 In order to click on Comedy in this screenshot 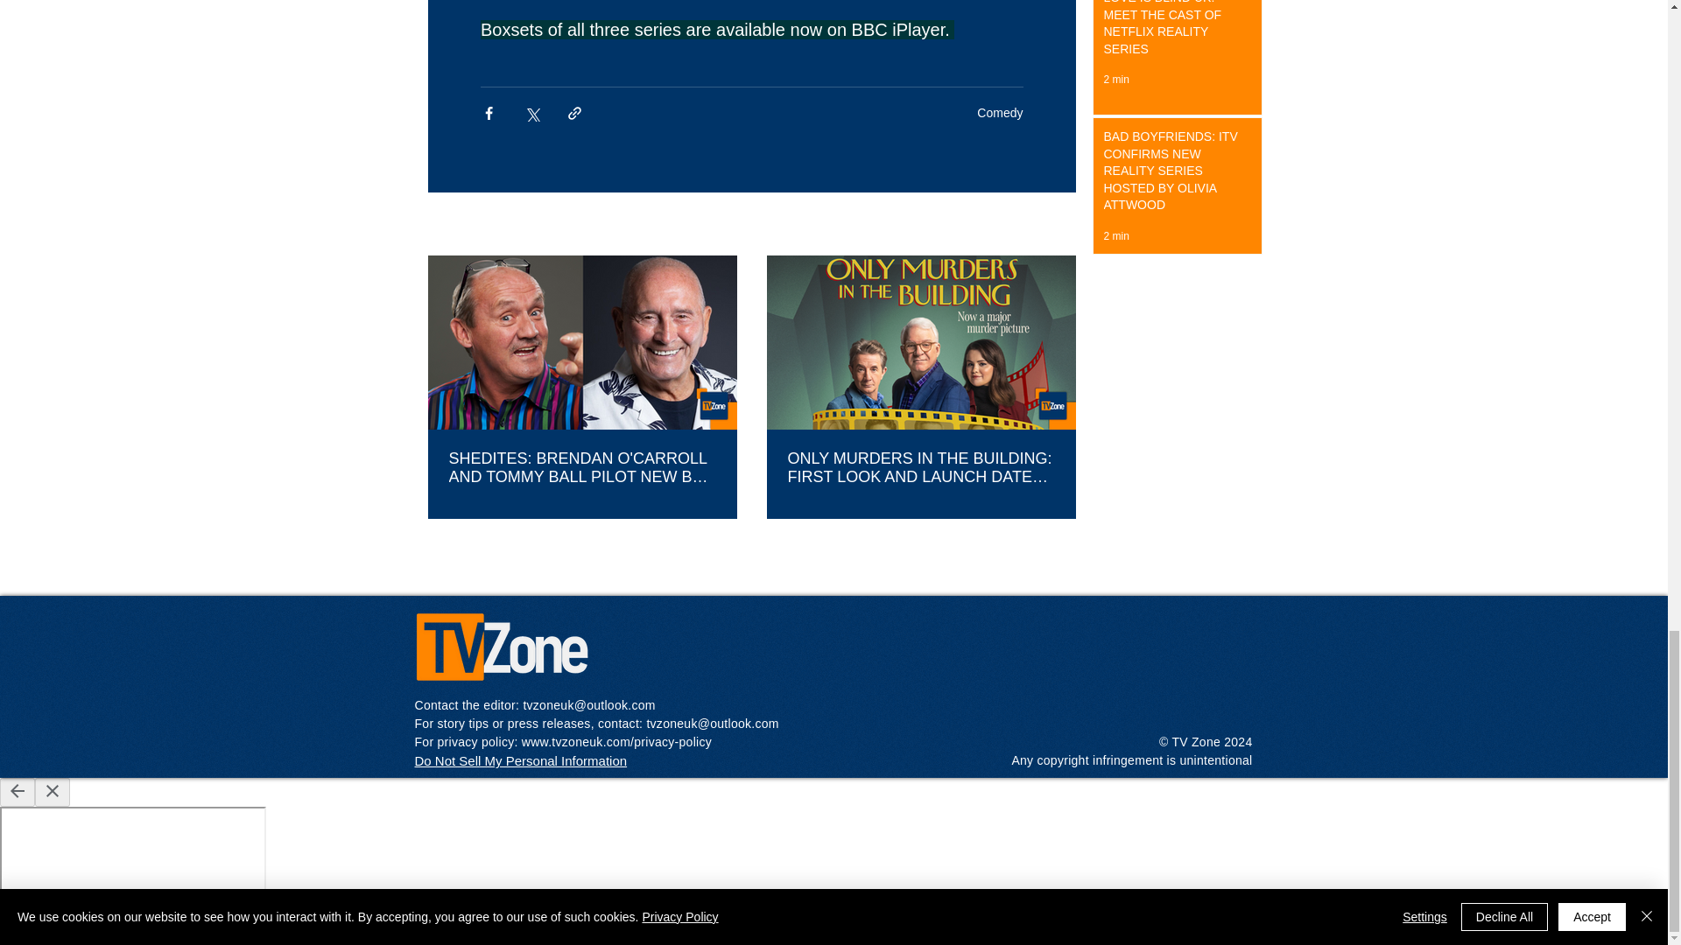, I will do `click(999, 112)`.